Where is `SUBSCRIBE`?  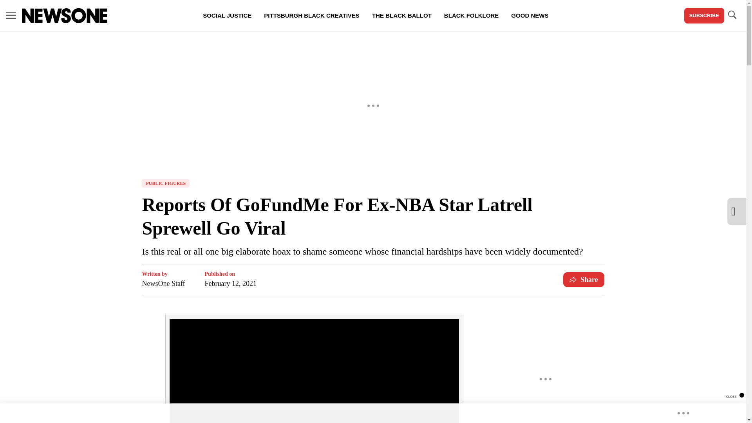
SUBSCRIBE is located at coordinates (704, 16).